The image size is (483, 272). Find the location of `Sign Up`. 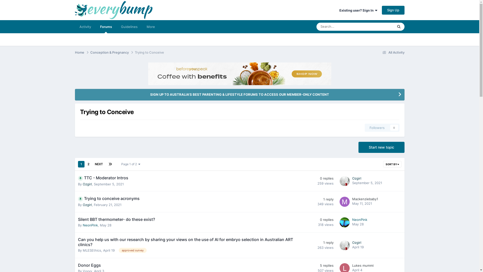

Sign Up is located at coordinates (393, 10).